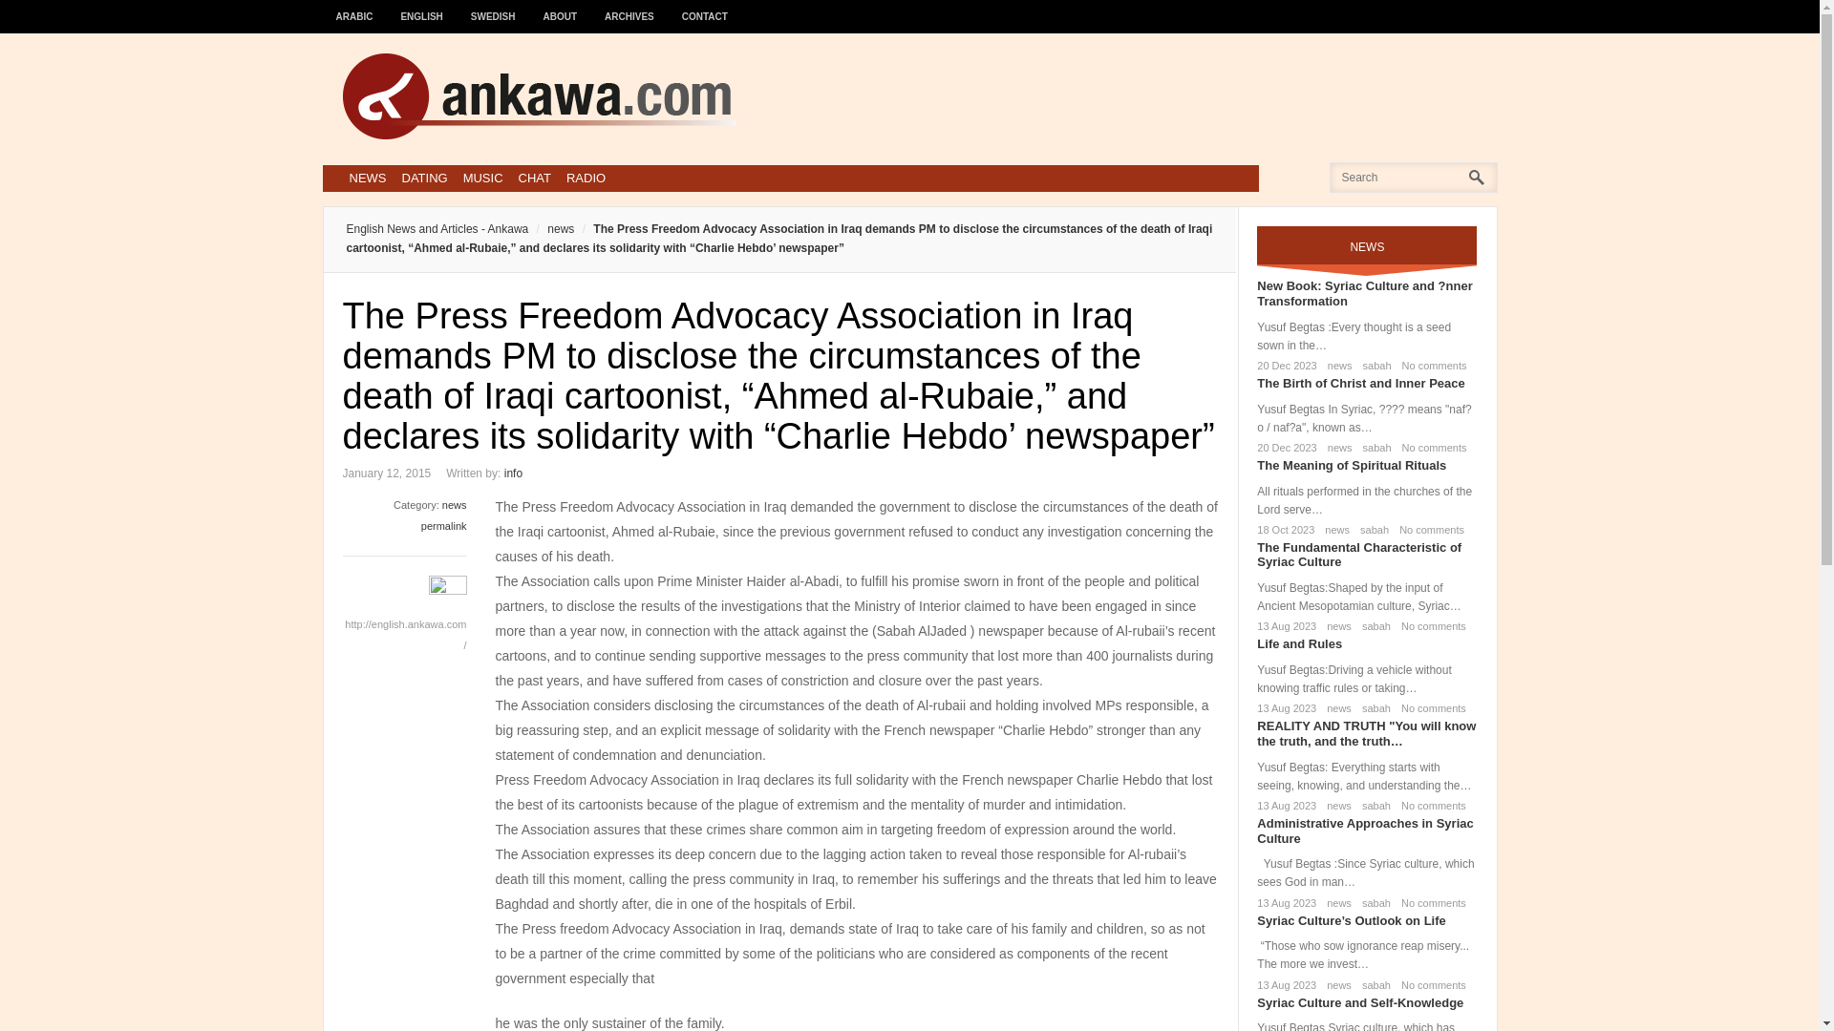  I want to click on news, so click(455, 504).